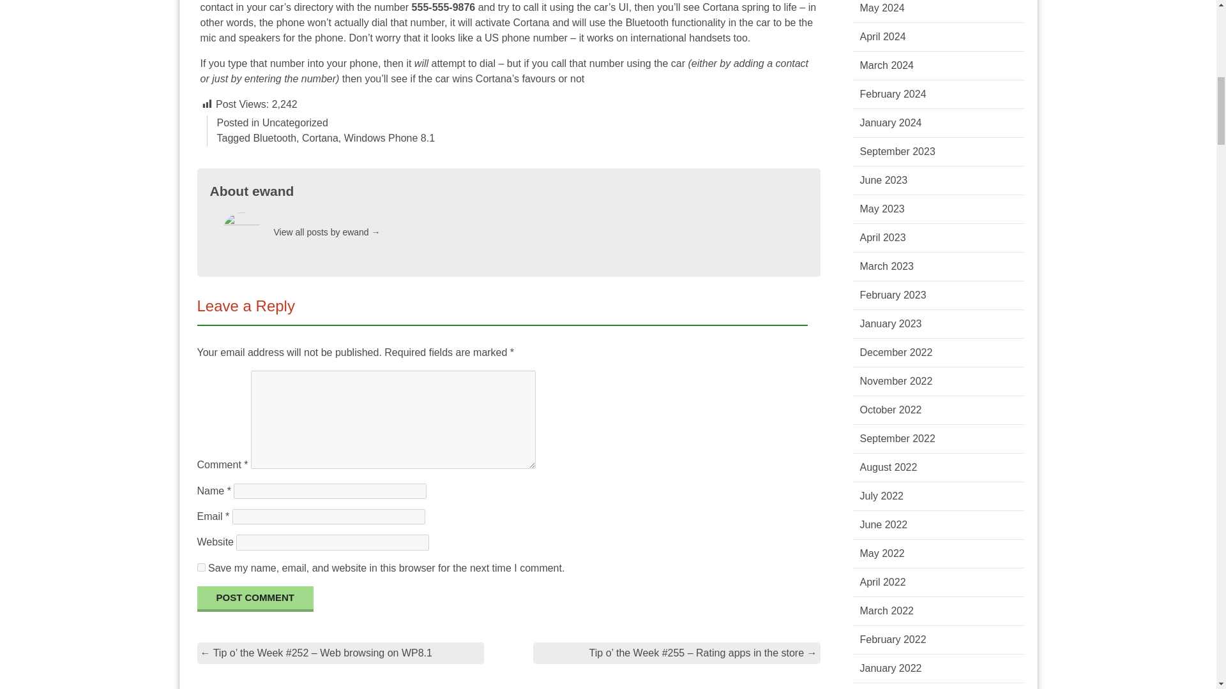  Describe the element at coordinates (890, 122) in the screenshot. I see `January 2024` at that location.